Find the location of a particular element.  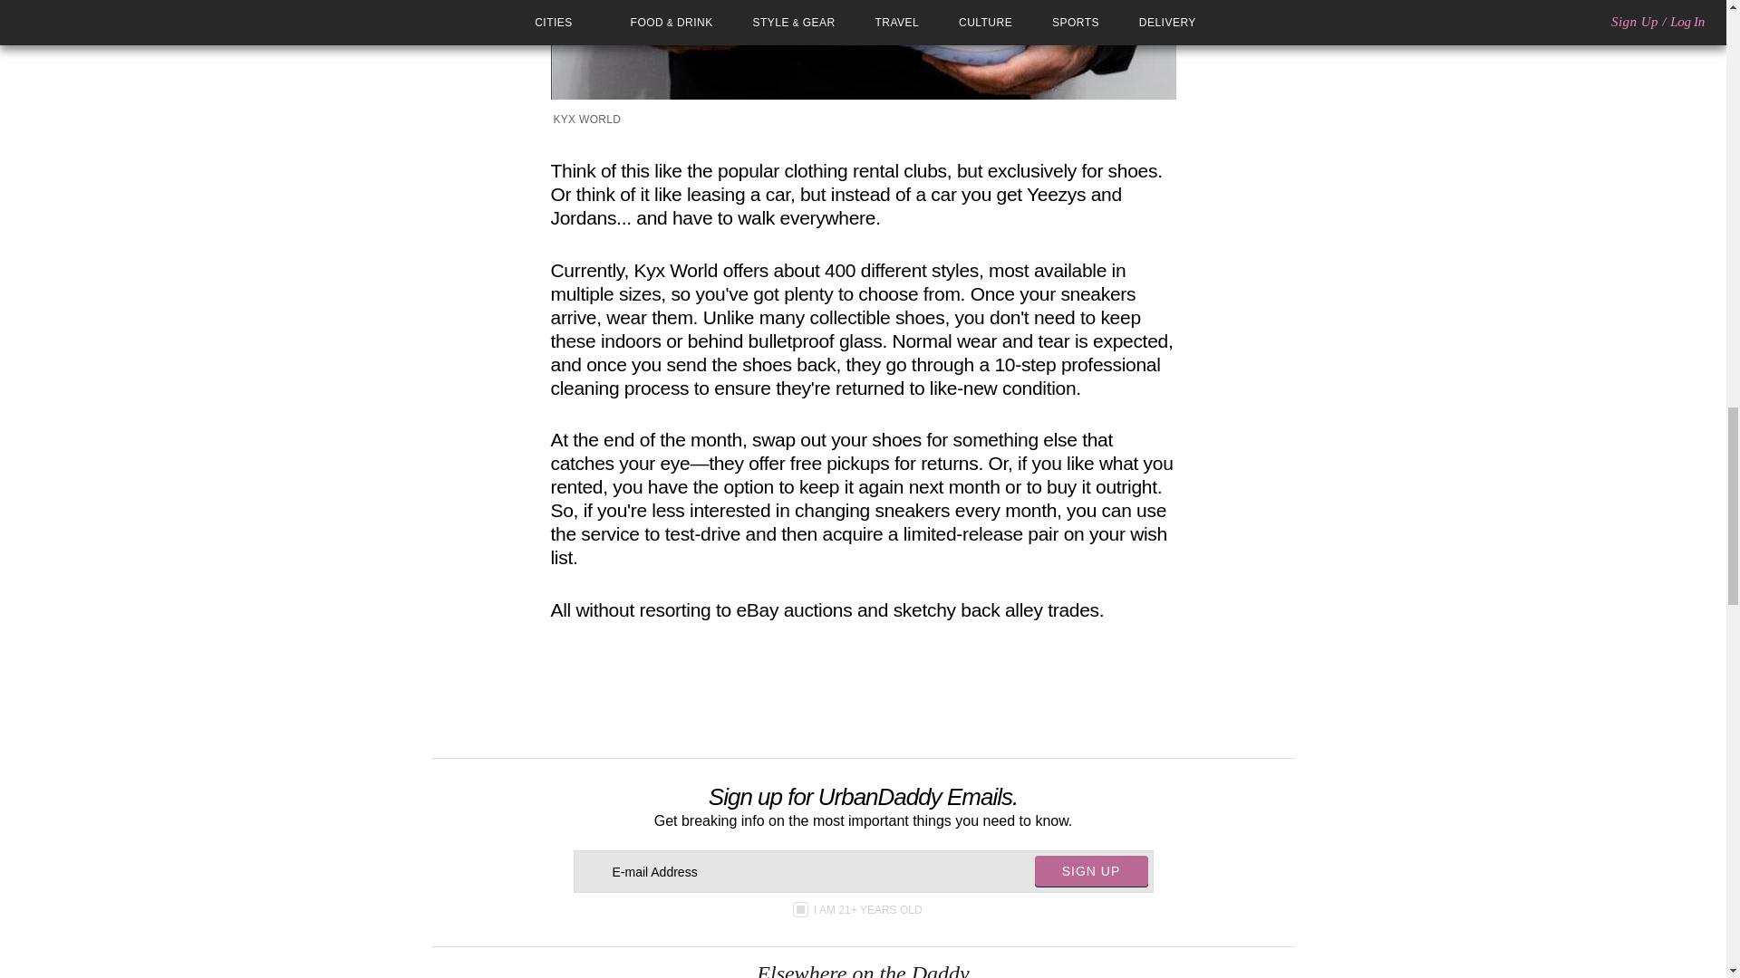

Save is located at coordinates (903, 682).